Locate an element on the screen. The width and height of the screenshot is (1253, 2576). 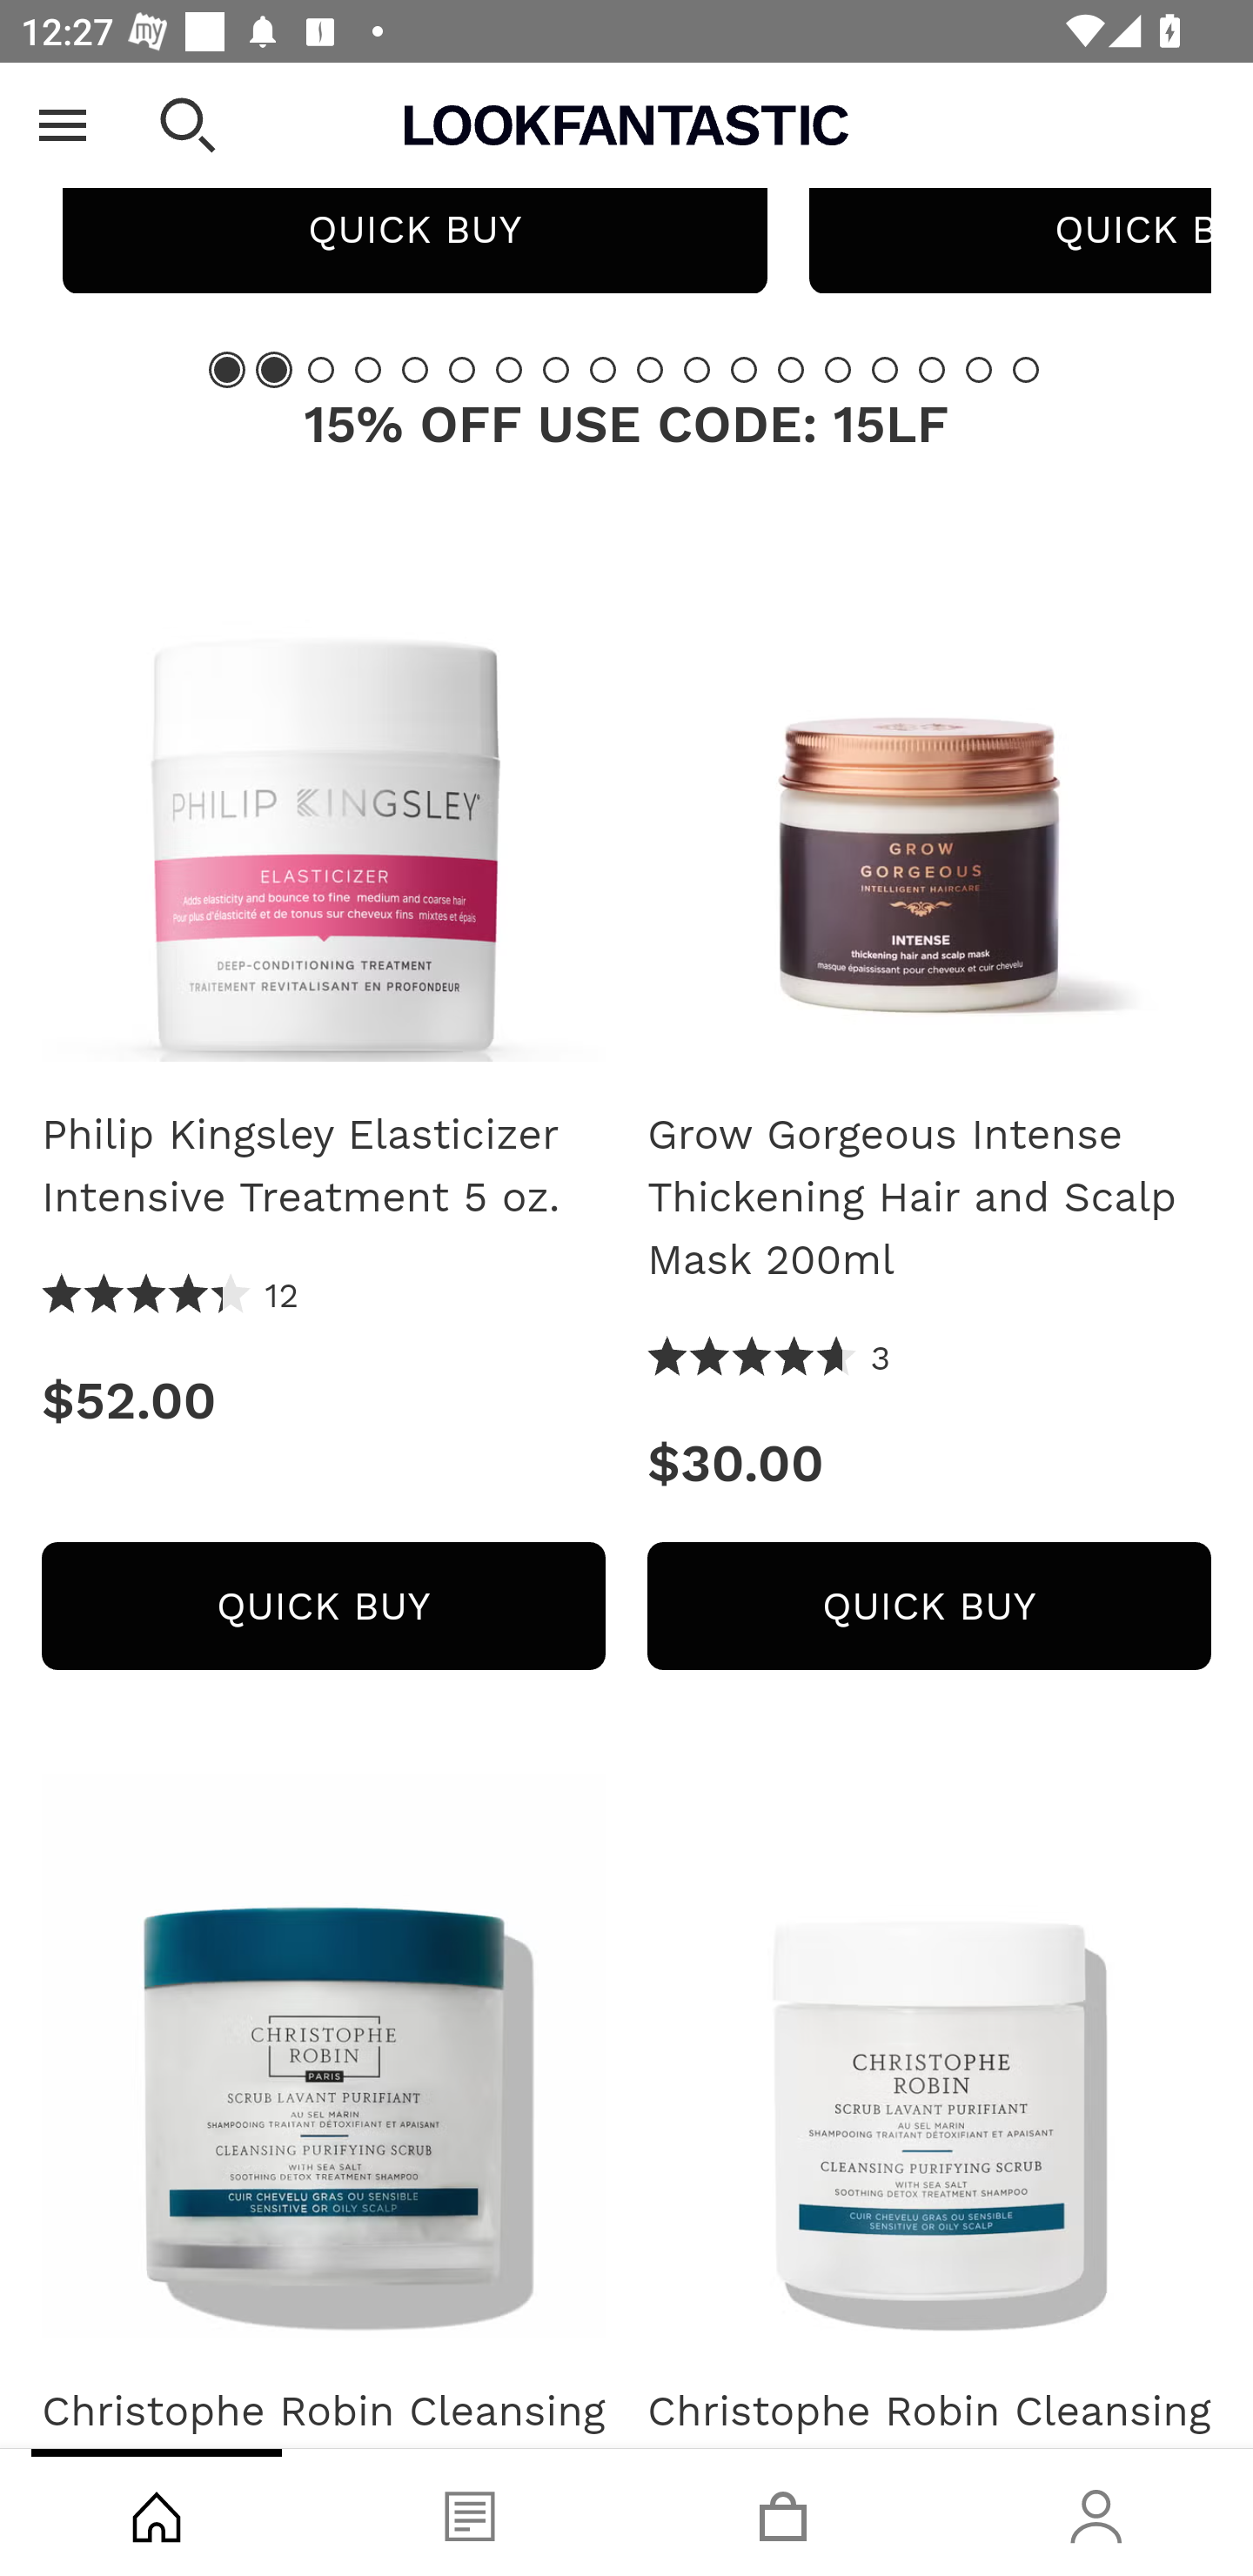
Showing Slide 2 (Current Item) is located at coordinates (273, 369).